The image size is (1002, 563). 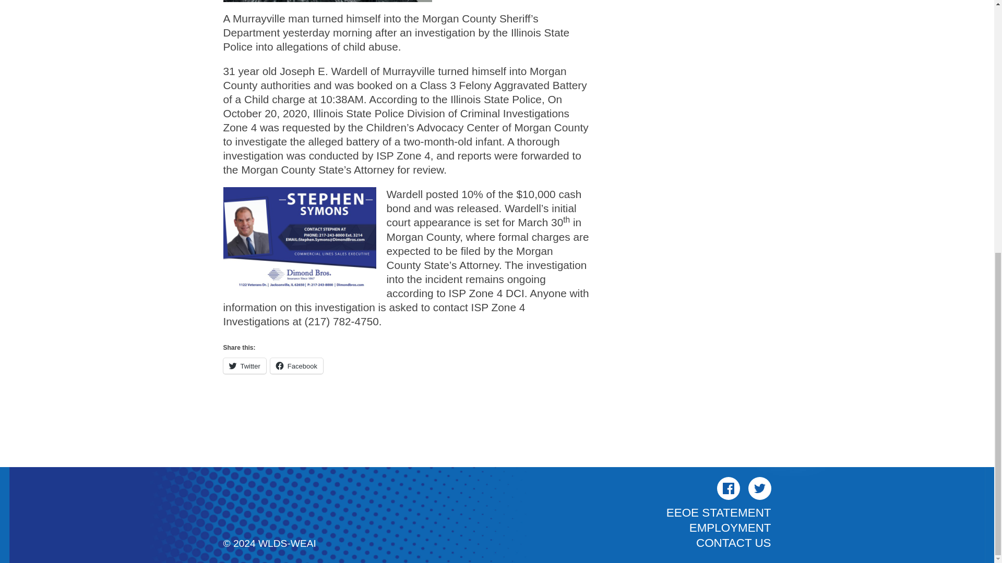 What do you see at coordinates (760, 488) in the screenshot?
I see `Twitter` at bounding box center [760, 488].